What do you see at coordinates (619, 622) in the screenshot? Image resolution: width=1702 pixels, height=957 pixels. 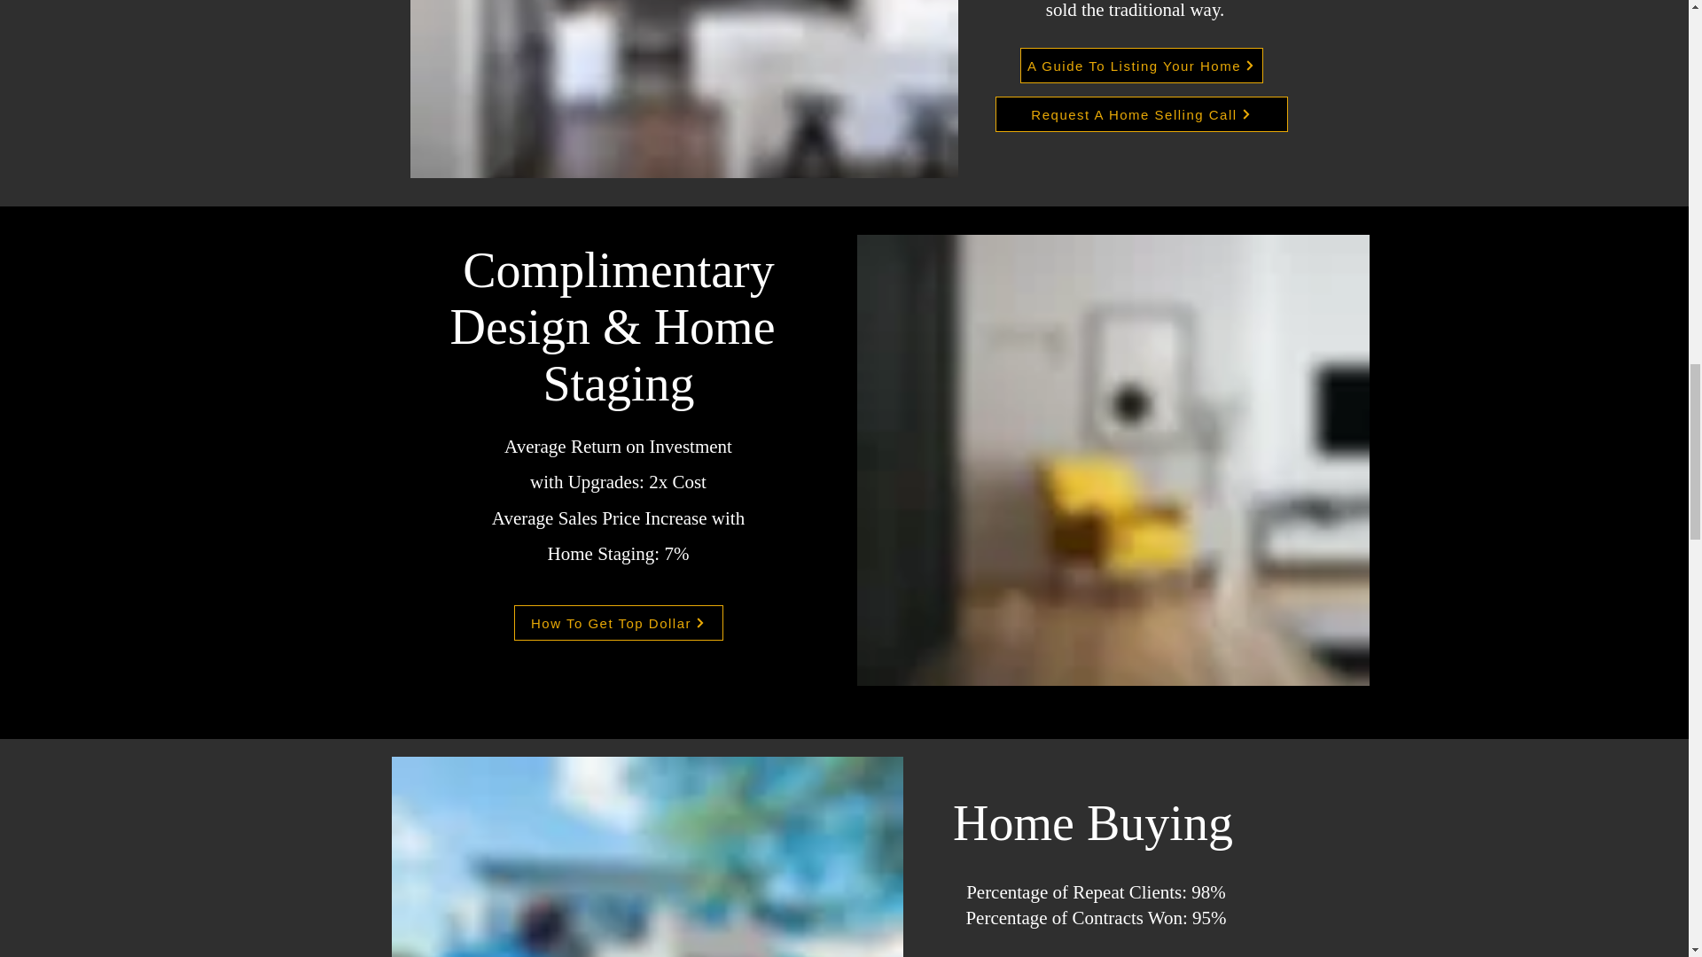 I see `How To Get Top Dollar` at bounding box center [619, 622].